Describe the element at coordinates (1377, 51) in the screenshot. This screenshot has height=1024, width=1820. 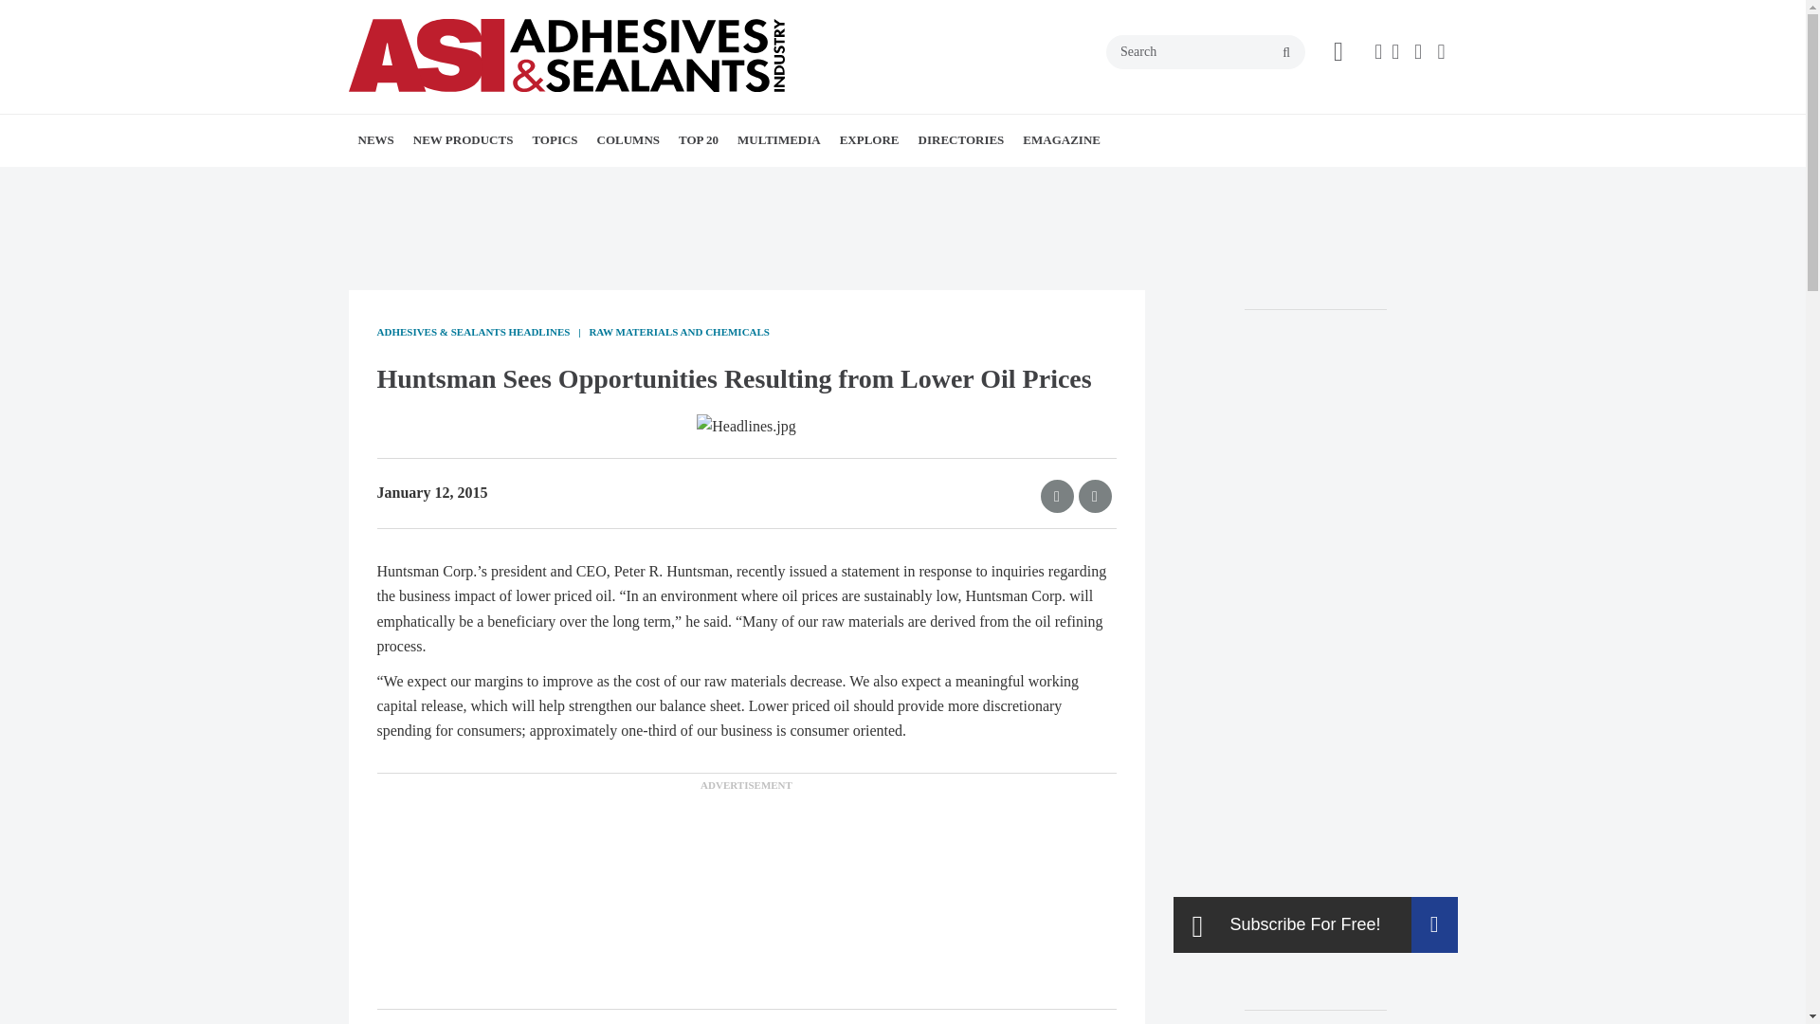
I see `facebook` at that location.